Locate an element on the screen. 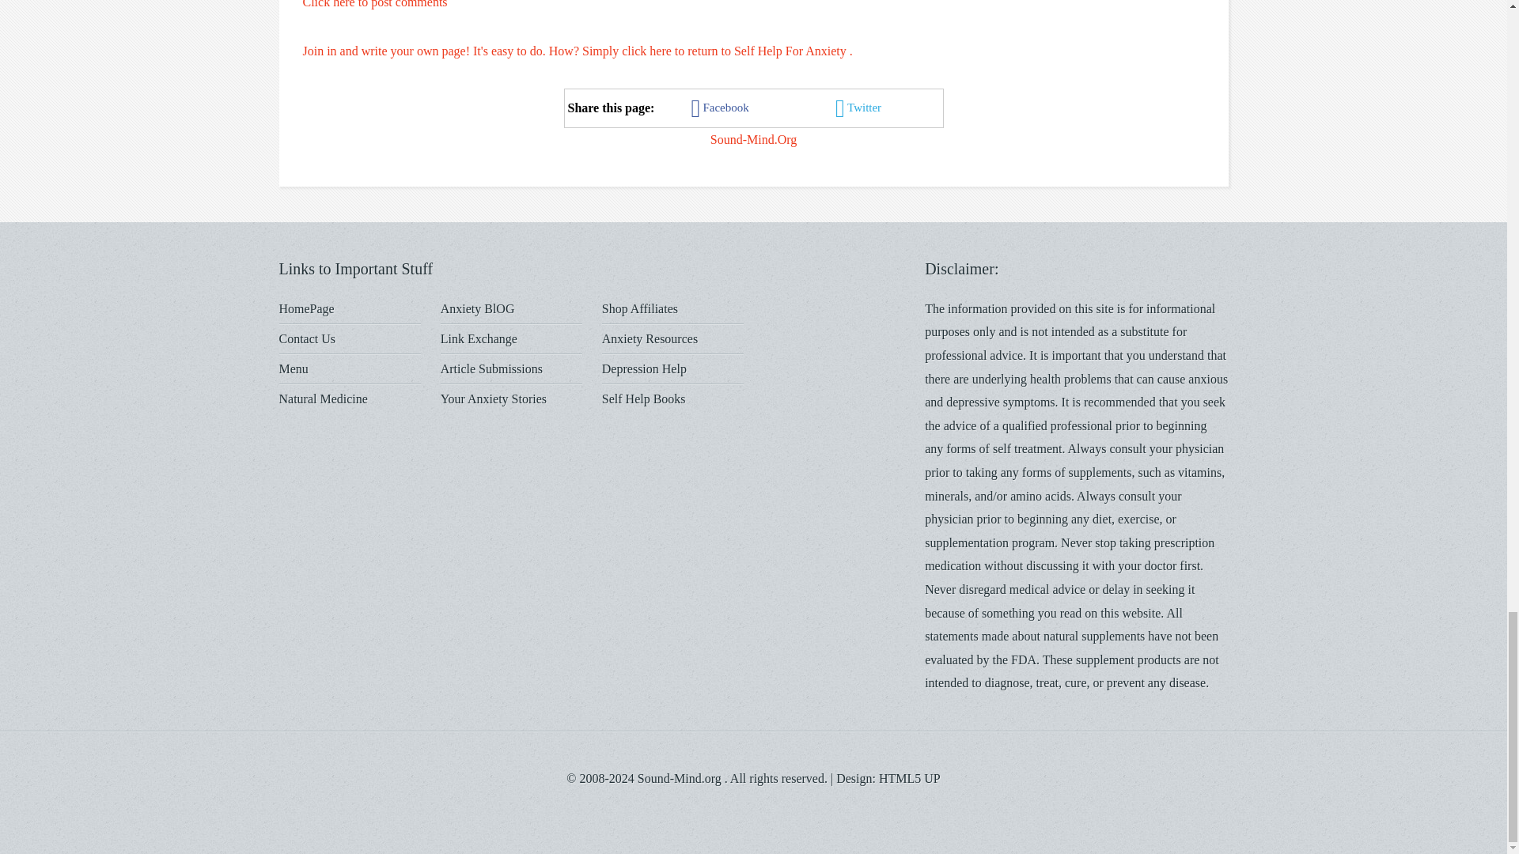 This screenshot has width=1519, height=854. Sound-Mind.Org is located at coordinates (754, 139).